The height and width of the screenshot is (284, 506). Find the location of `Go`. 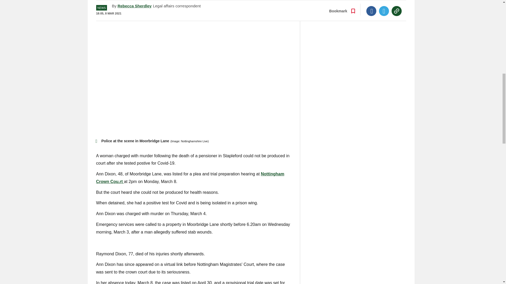

Go is located at coordinates (254, 1).